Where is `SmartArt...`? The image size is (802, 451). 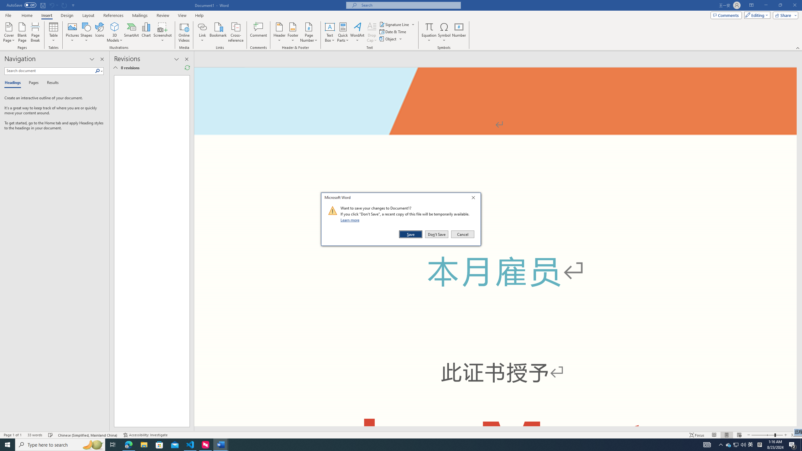 SmartArt... is located at coordinates (729, 445).